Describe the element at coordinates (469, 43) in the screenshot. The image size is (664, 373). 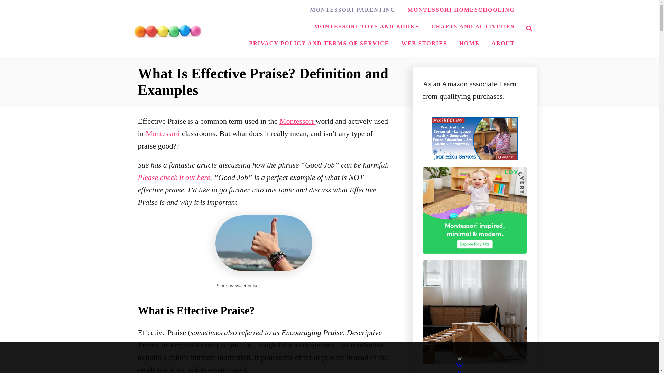
I see `ABOUT` at that location.